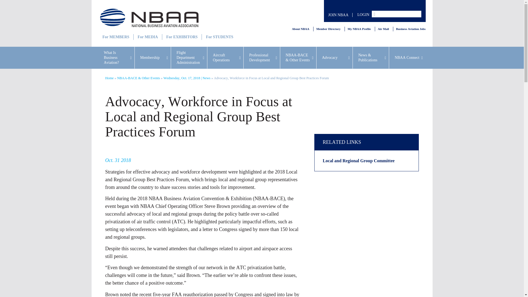 Image resolution: width=528 pixels, height=297 pixels. I want to click on About NBAA, so click(300, 29).